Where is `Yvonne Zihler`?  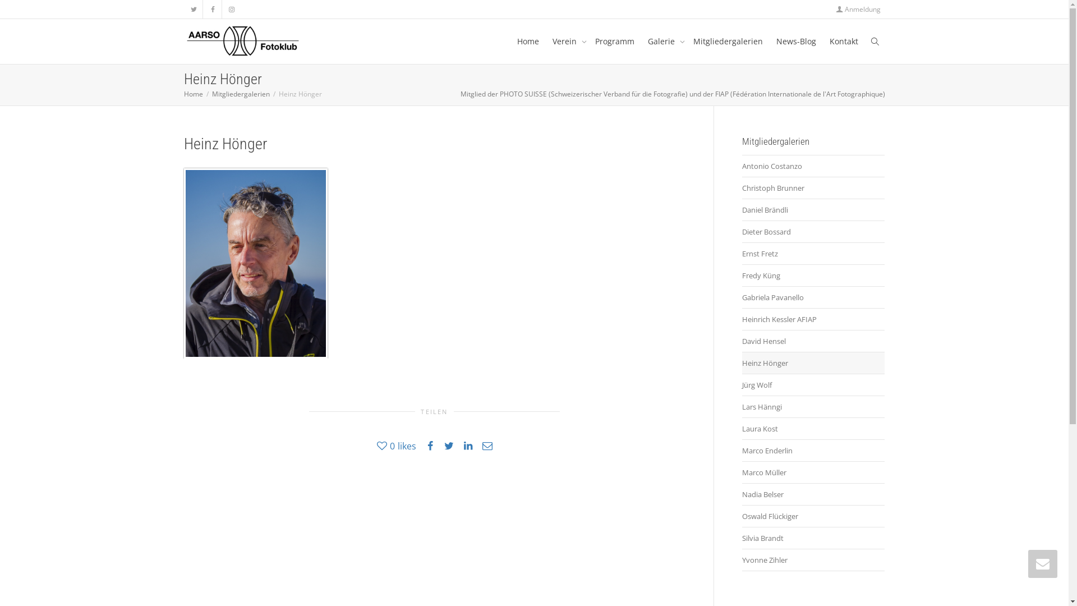
Yvonne Zihler is located at coordinates (813, 560).